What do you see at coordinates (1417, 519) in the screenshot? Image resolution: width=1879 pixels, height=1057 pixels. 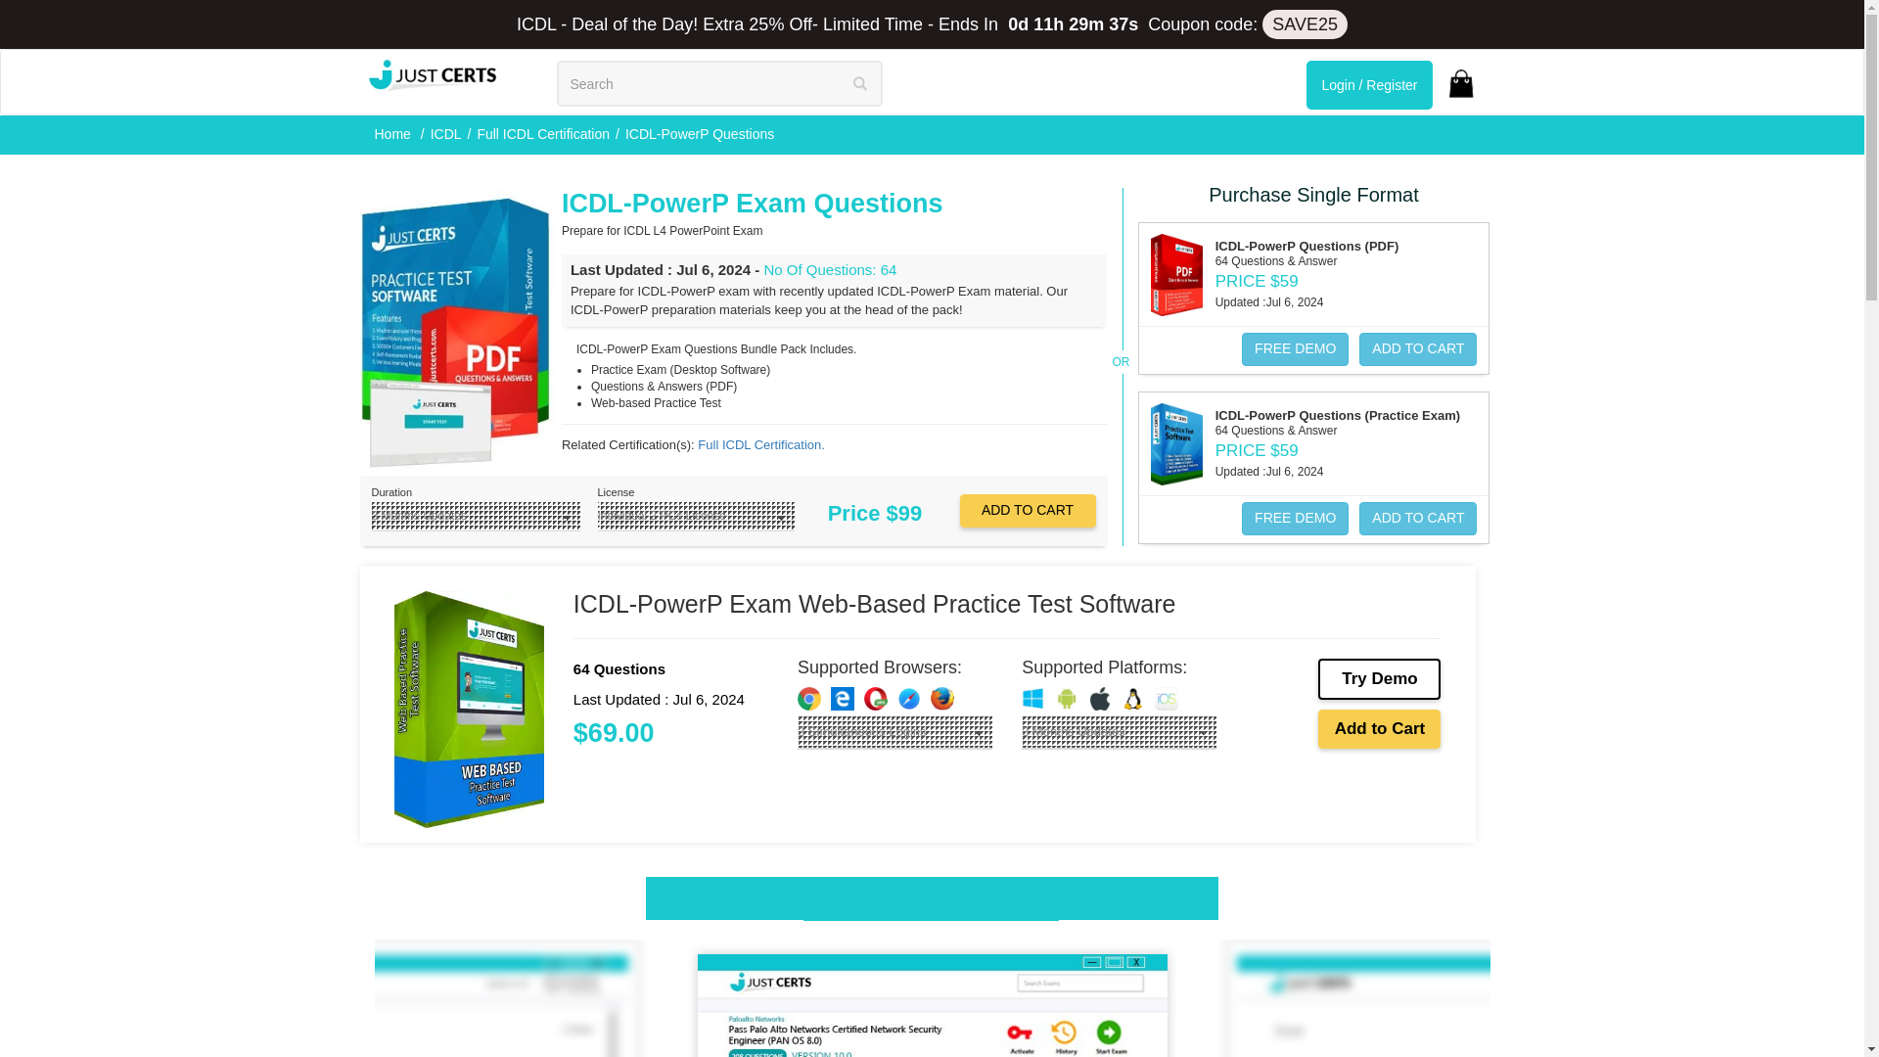 I see `ADD TO CART` at bounding box center [1417, 519].